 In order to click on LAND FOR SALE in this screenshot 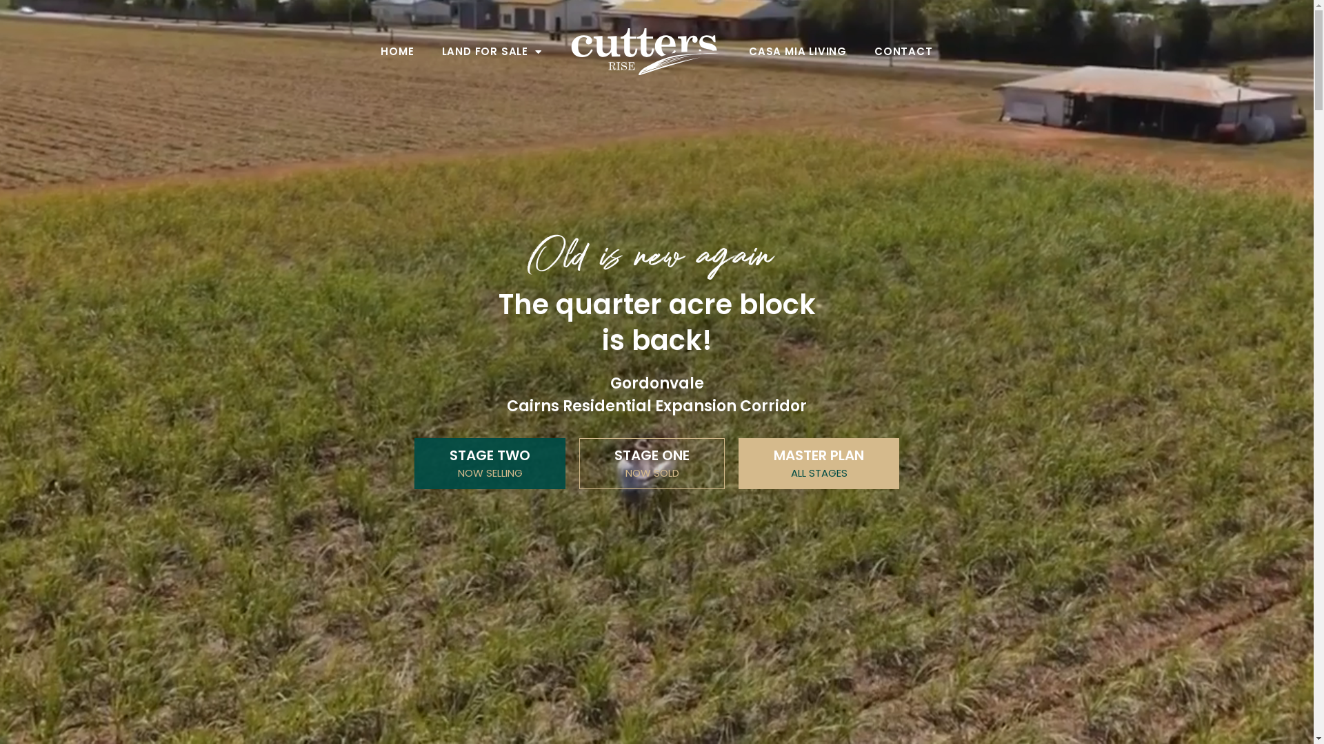, I will do `click(492, 52)`.